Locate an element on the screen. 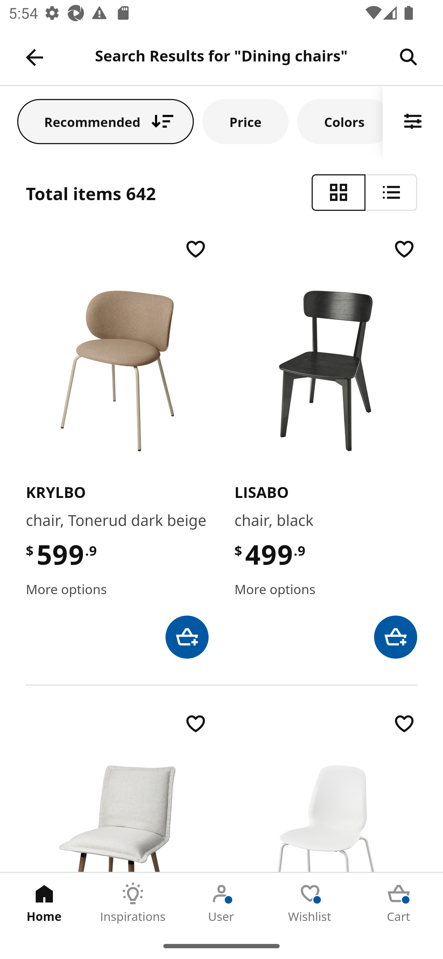  Inspirations
Tab 2 of 5 is located at coordinates (133, 903).